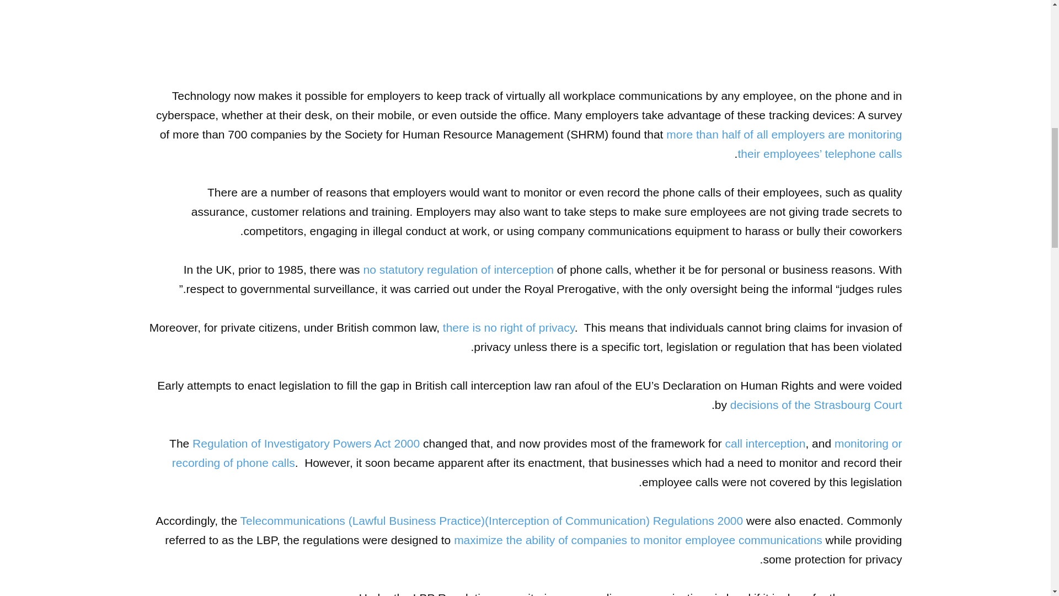  What do you see at coordinates (537, 453) in the screenshot?
I see `FlexiRecord - Recording Intercepted Phone Calls` at bounding box center [537, 453].